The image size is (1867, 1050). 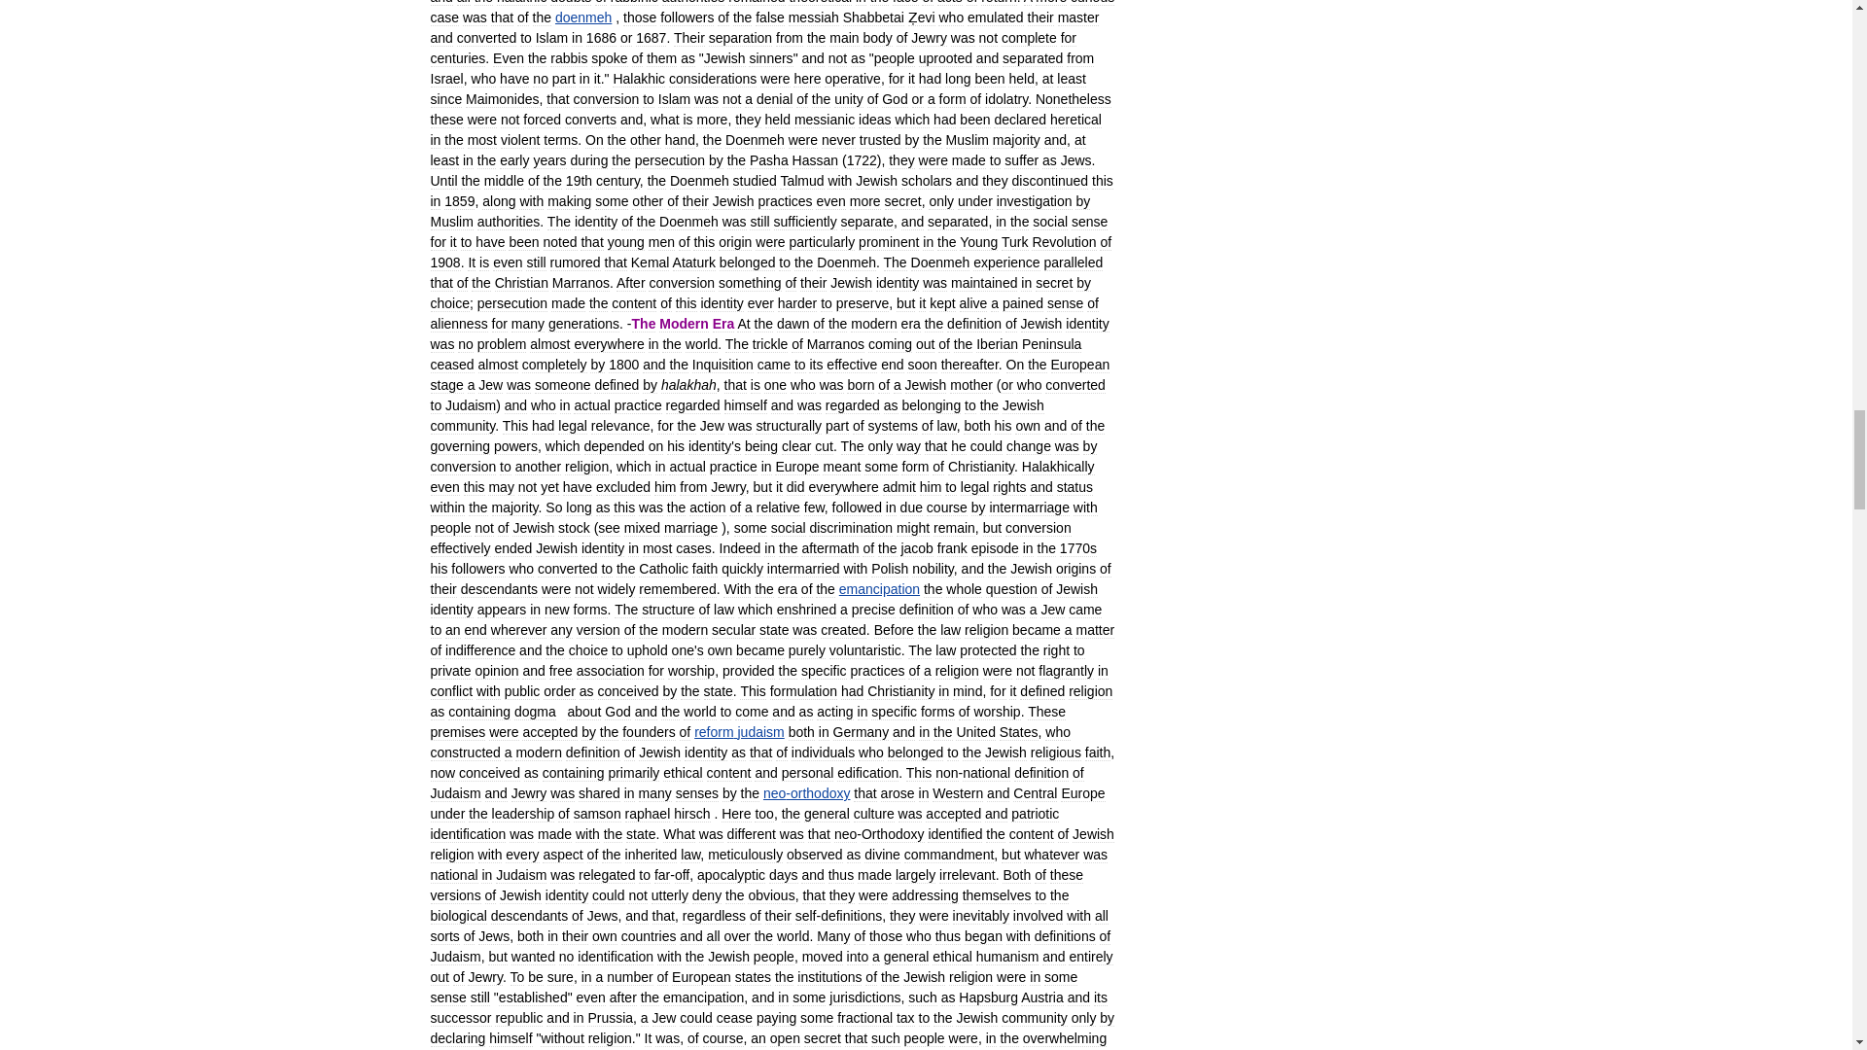 I want to click on doenmeh, so click(x=583, y=17).